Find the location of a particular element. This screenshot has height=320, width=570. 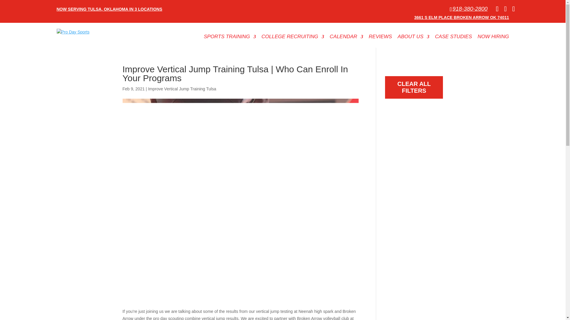

3661 S ELM PLACE BROKEN ARROW OK 74011 is located at coordinates (461, 17).